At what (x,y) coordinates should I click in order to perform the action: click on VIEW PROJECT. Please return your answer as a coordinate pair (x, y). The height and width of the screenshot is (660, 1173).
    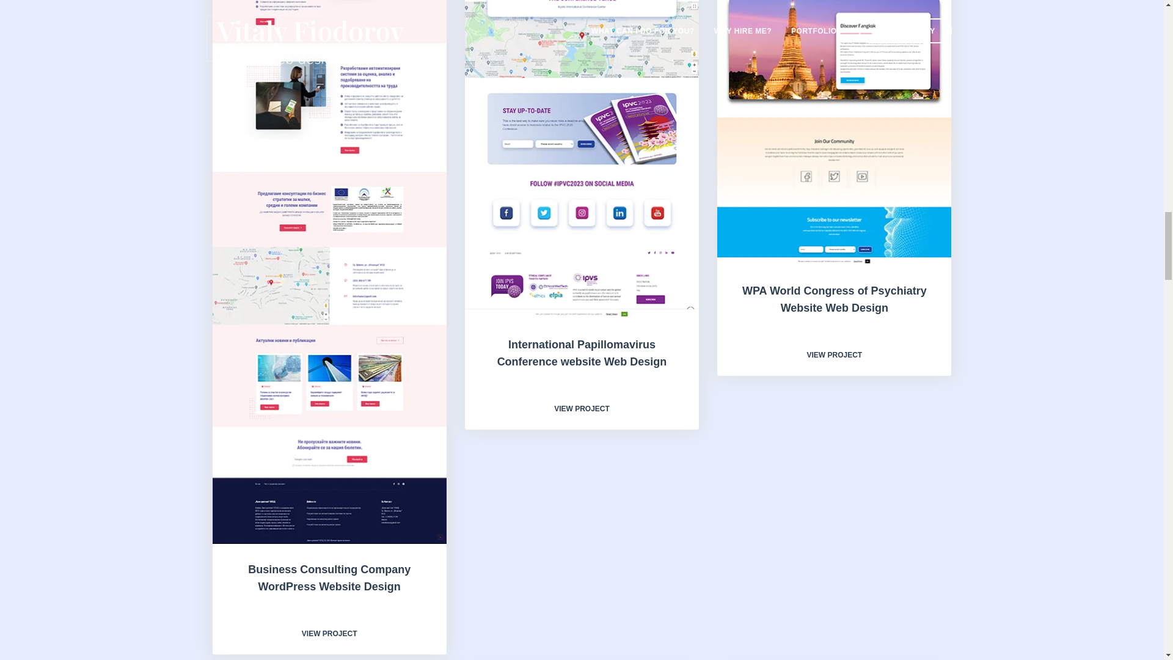
    Looking at the image, I should click on (329, 634).